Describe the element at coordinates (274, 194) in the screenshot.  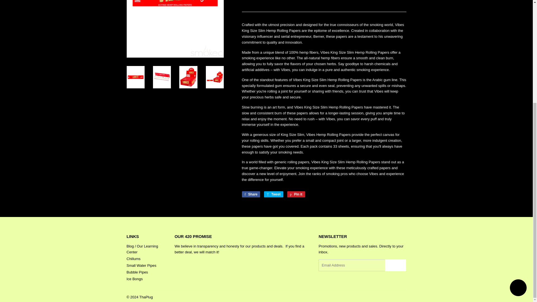
I see `Tweet on Twitter` at that location.